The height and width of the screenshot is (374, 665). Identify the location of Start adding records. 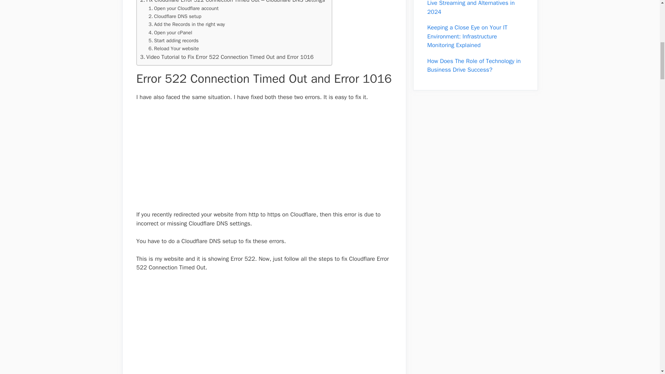
(174, 40).